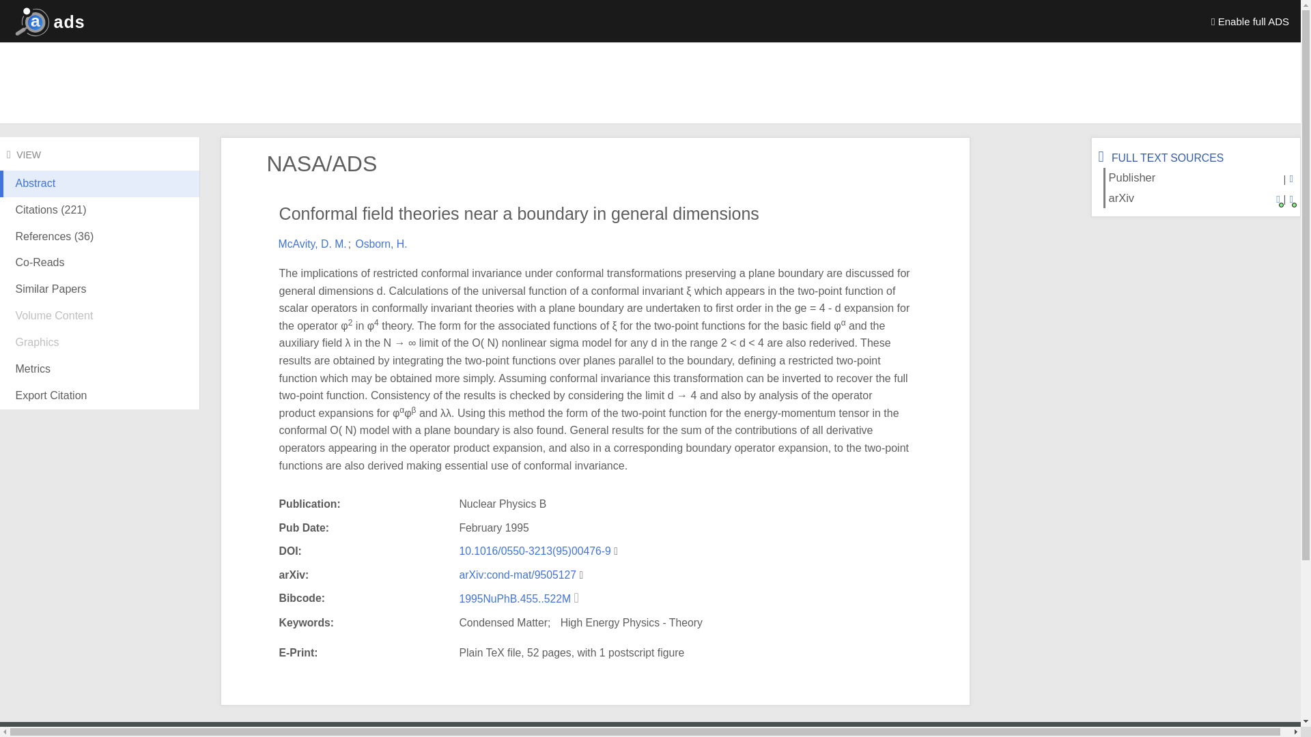 Image resolution: width=1311 pixels, height=737 pixels. What do you see at coordinates (313, 244) in the screenshot?
I see `McAvity, D. M.` at bounding box center [313, 244].